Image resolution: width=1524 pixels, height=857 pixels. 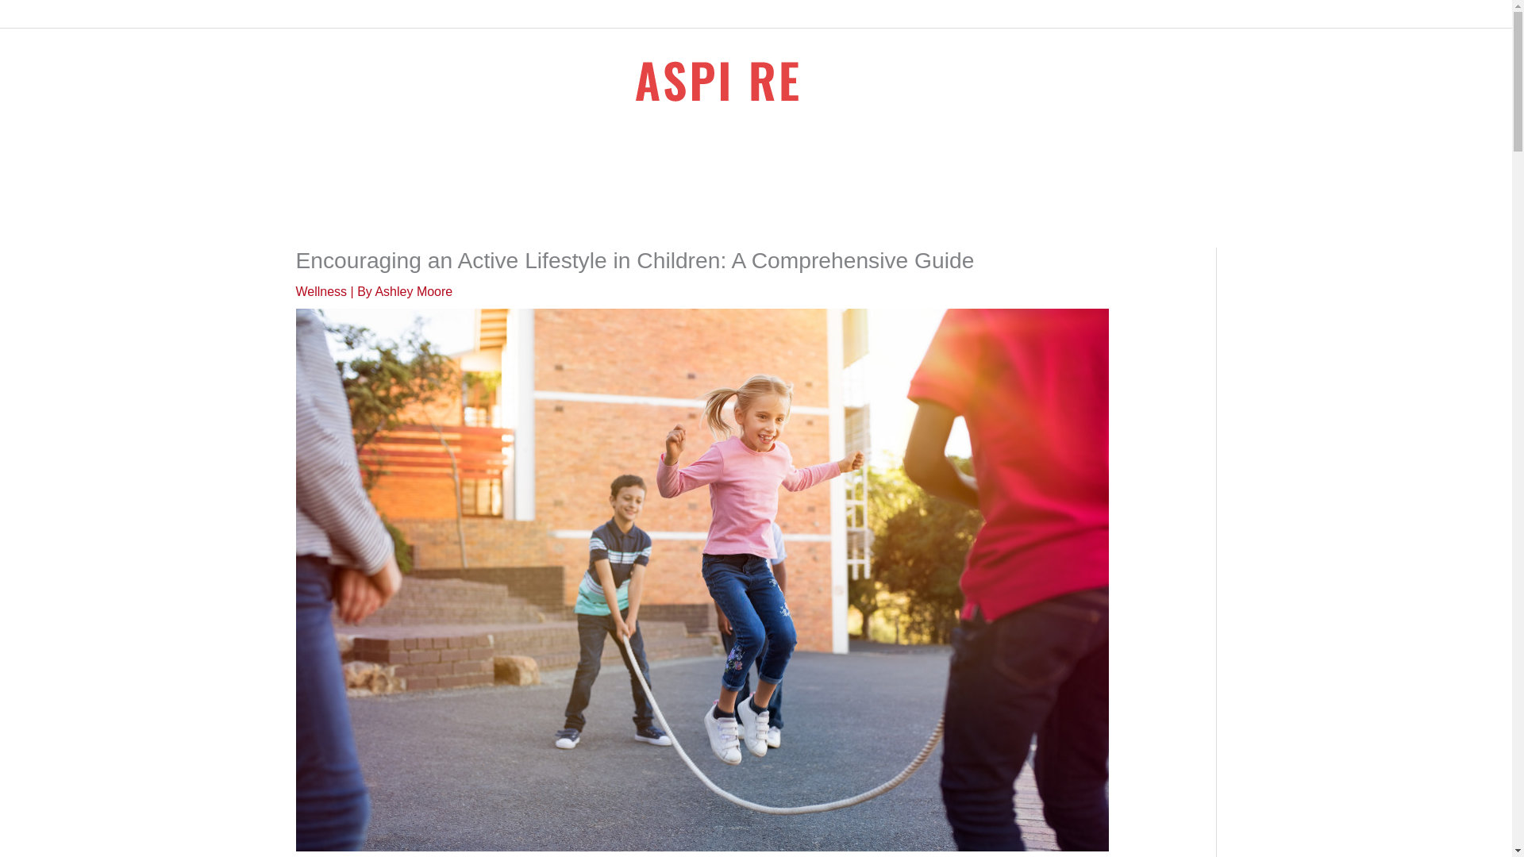 What do you see at coordinates (643, 171) in the screenshot?
I see `HEALTH` at bounding box center [643, 171].